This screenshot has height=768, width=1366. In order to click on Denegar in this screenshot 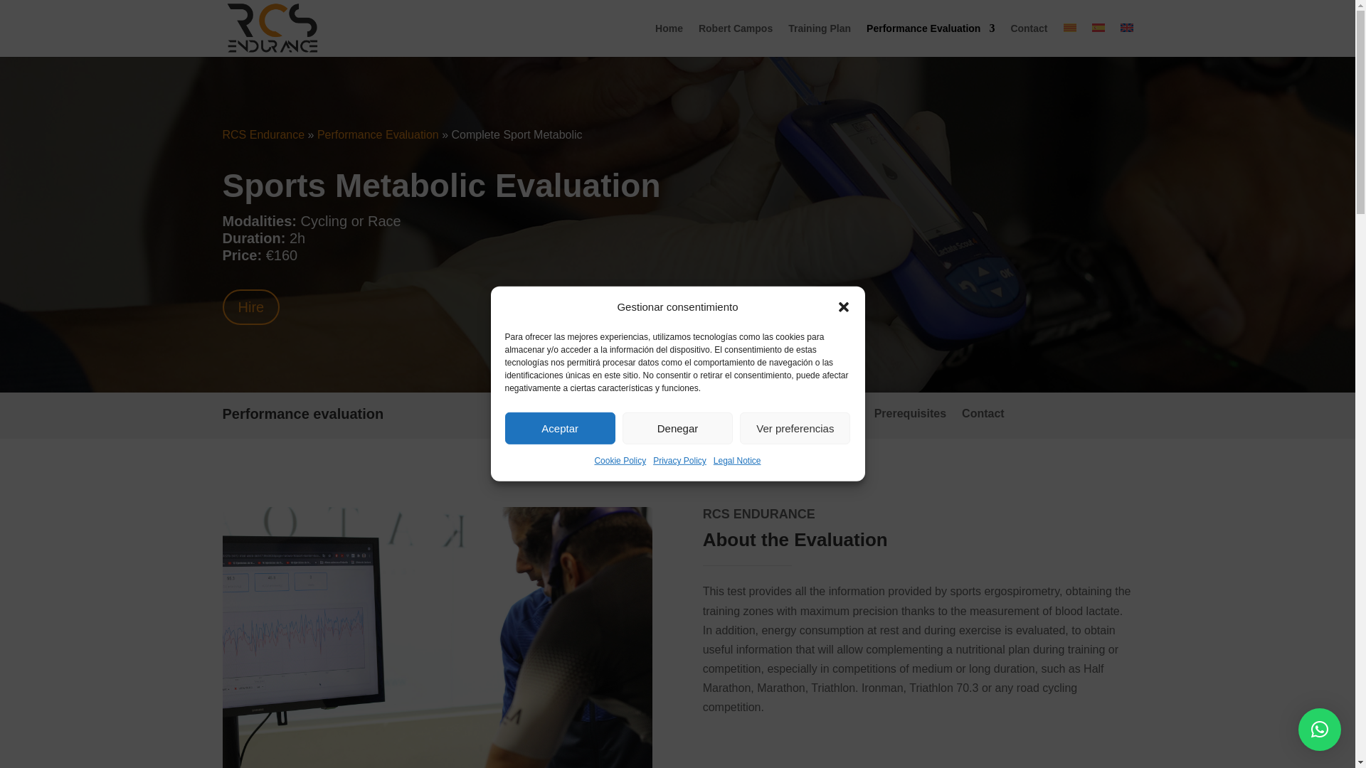, I will do `click(677, 428)`.